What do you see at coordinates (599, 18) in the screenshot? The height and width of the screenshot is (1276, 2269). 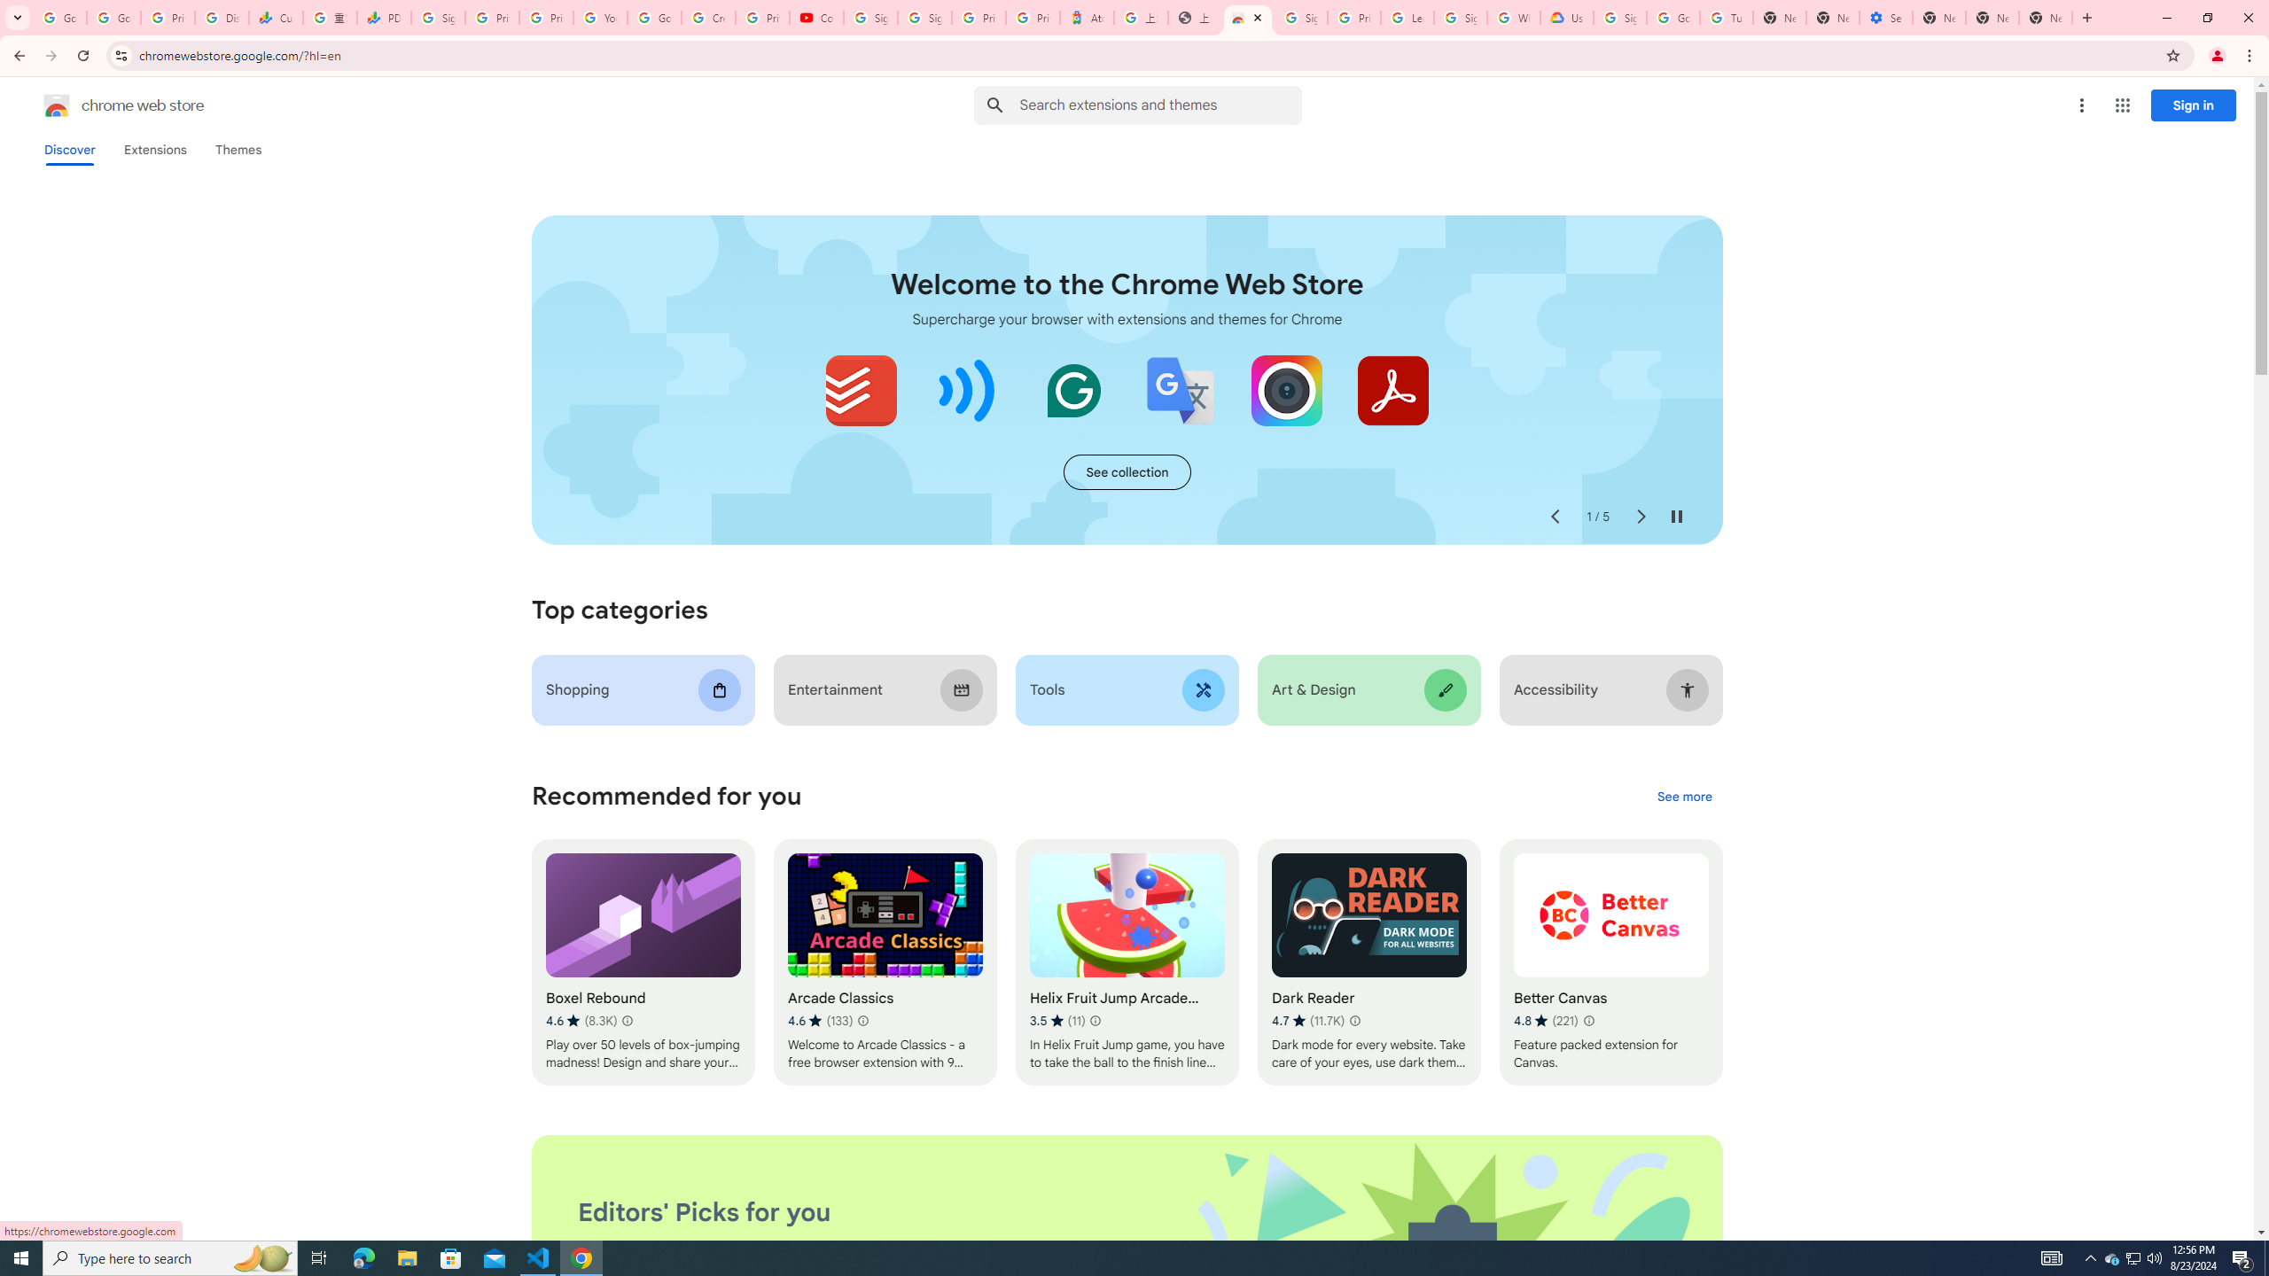 I see `YouTube` at bounding box center [599, 18].